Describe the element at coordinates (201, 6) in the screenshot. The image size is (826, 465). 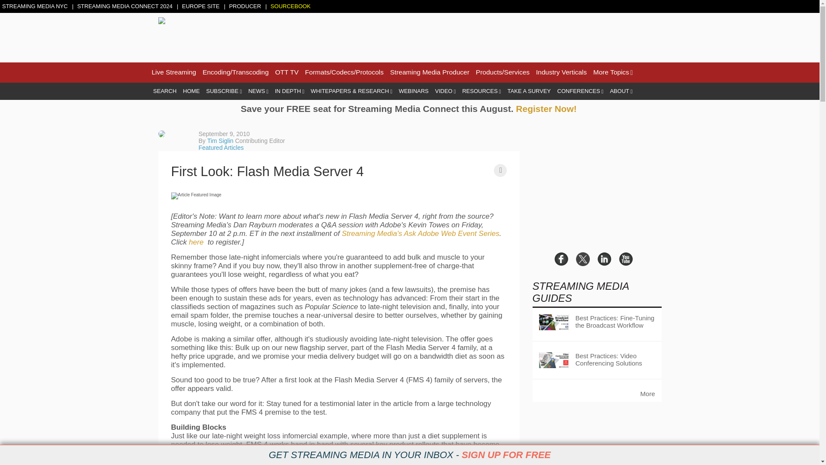
I see `EUROPE SITE` at that location.